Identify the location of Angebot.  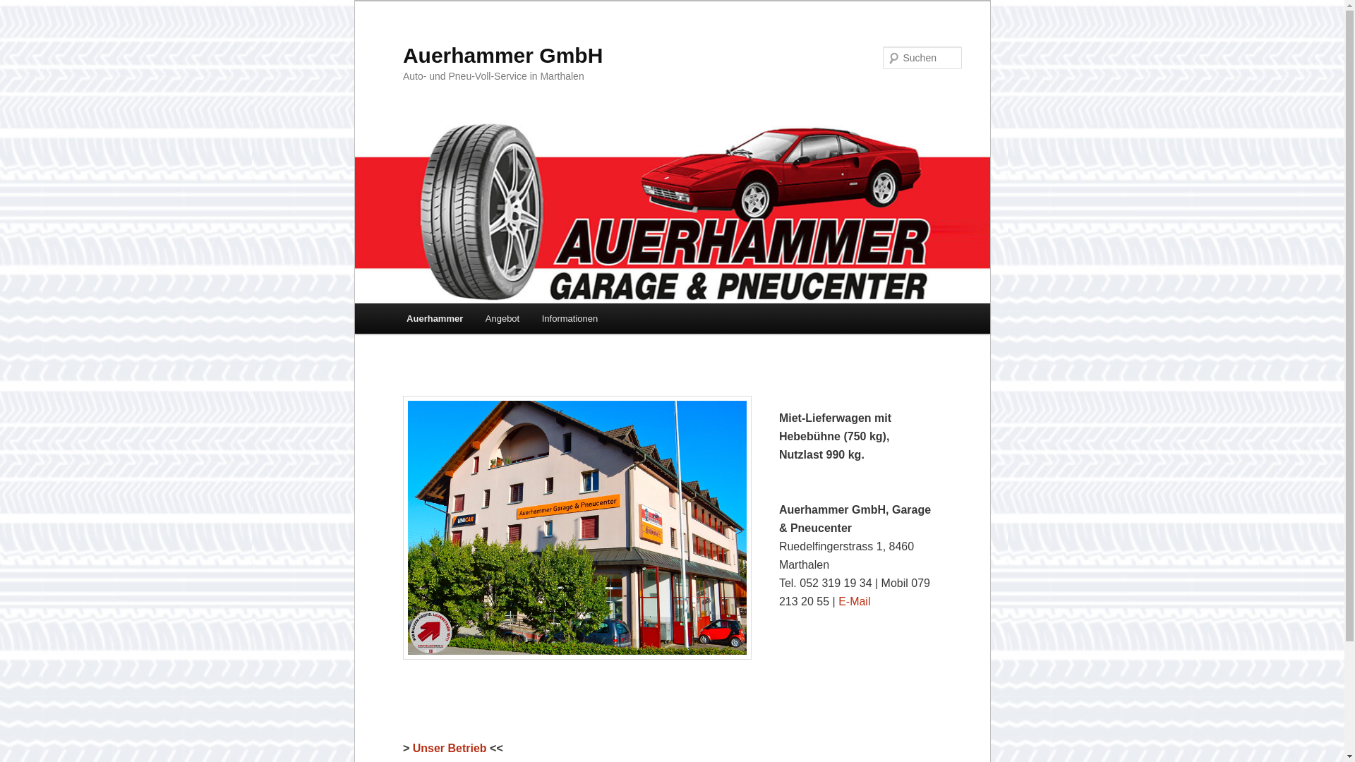
(502, 319).